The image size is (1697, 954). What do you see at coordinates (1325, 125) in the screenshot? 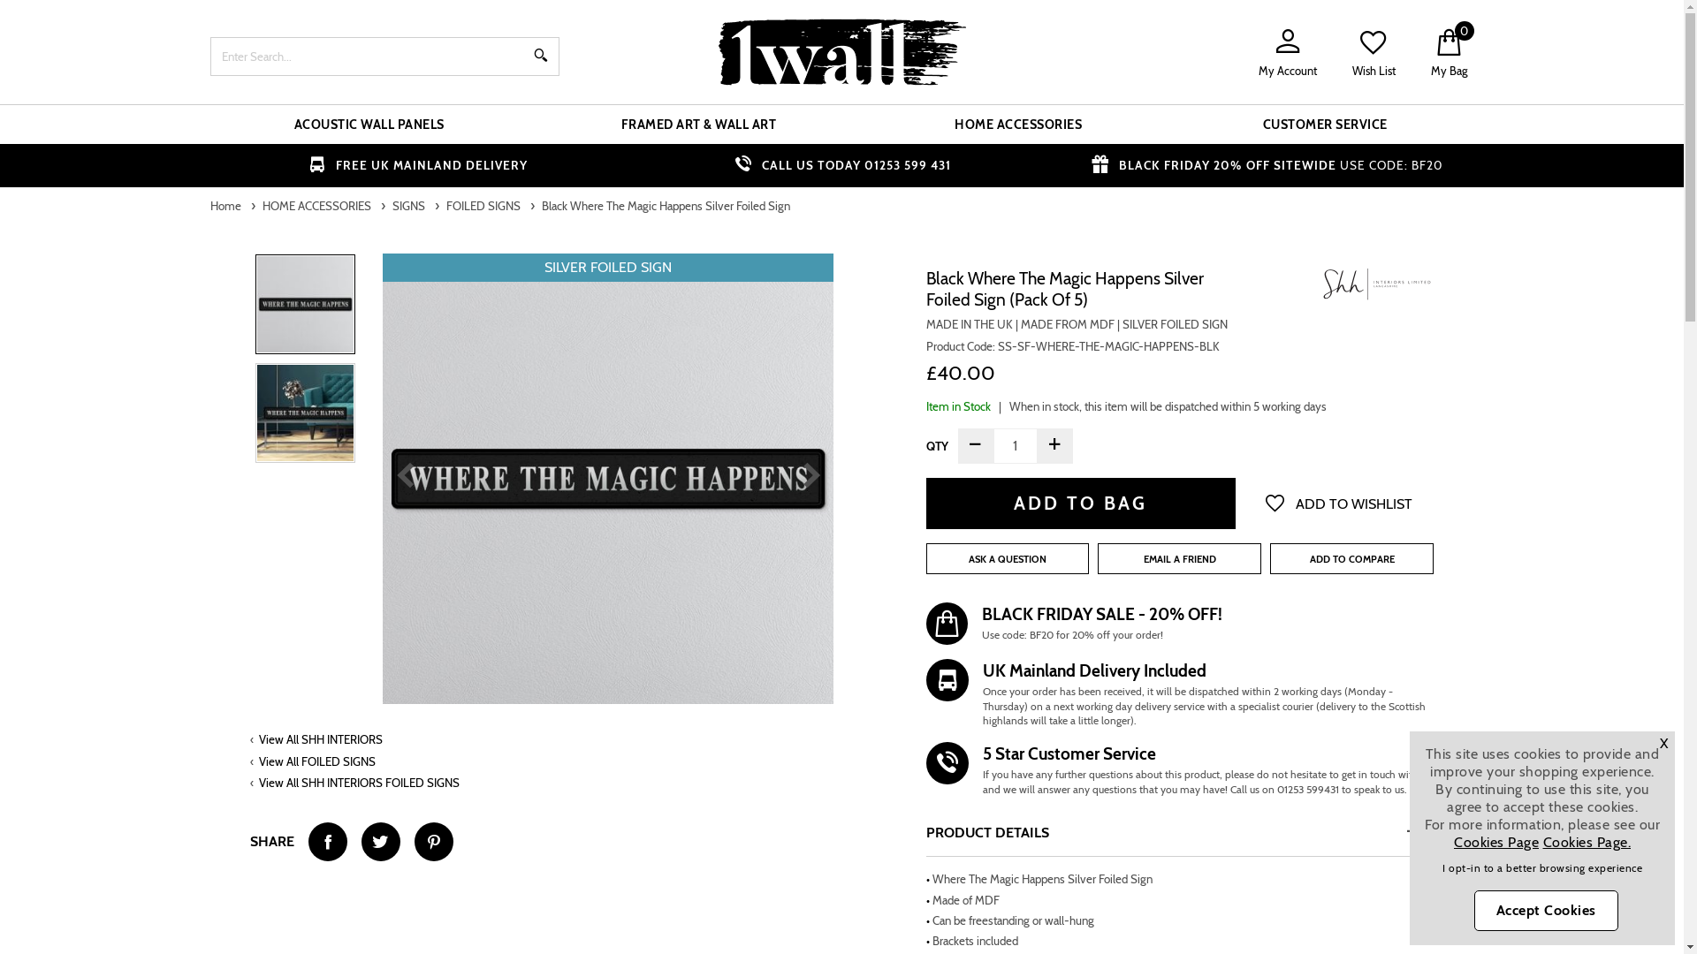
I see `CUSTOMER SERVICE` at bounding box center [1325, 125].